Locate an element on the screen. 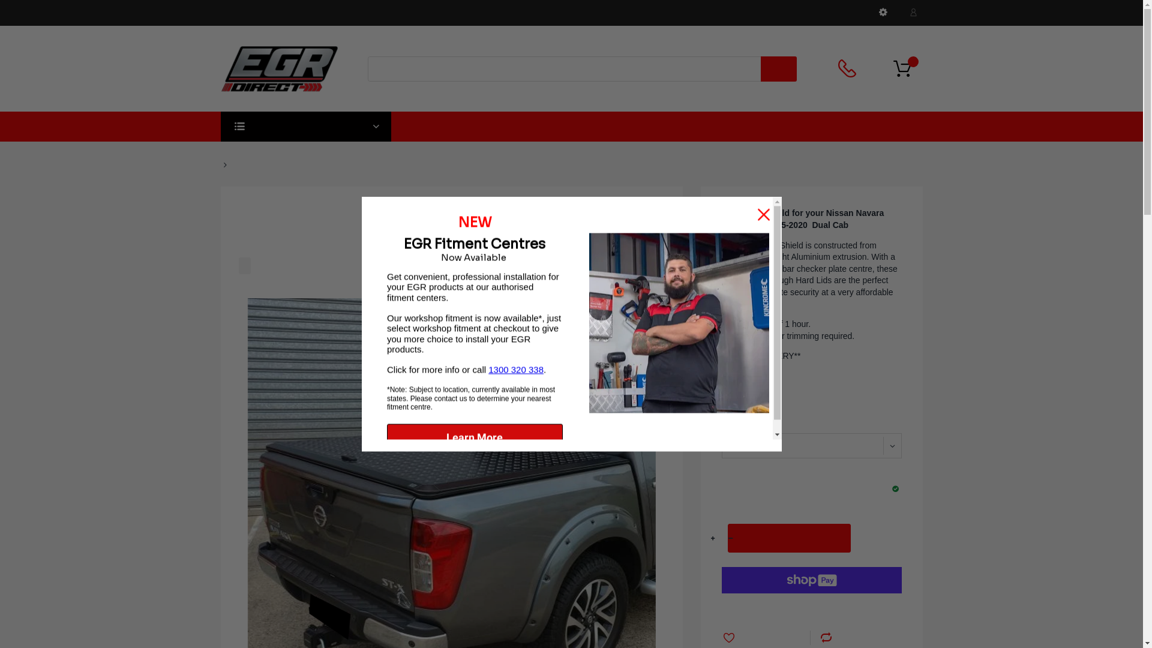 The height and width of the screenshot is (648, 1152). Translate is located at coordinates (883, 12).